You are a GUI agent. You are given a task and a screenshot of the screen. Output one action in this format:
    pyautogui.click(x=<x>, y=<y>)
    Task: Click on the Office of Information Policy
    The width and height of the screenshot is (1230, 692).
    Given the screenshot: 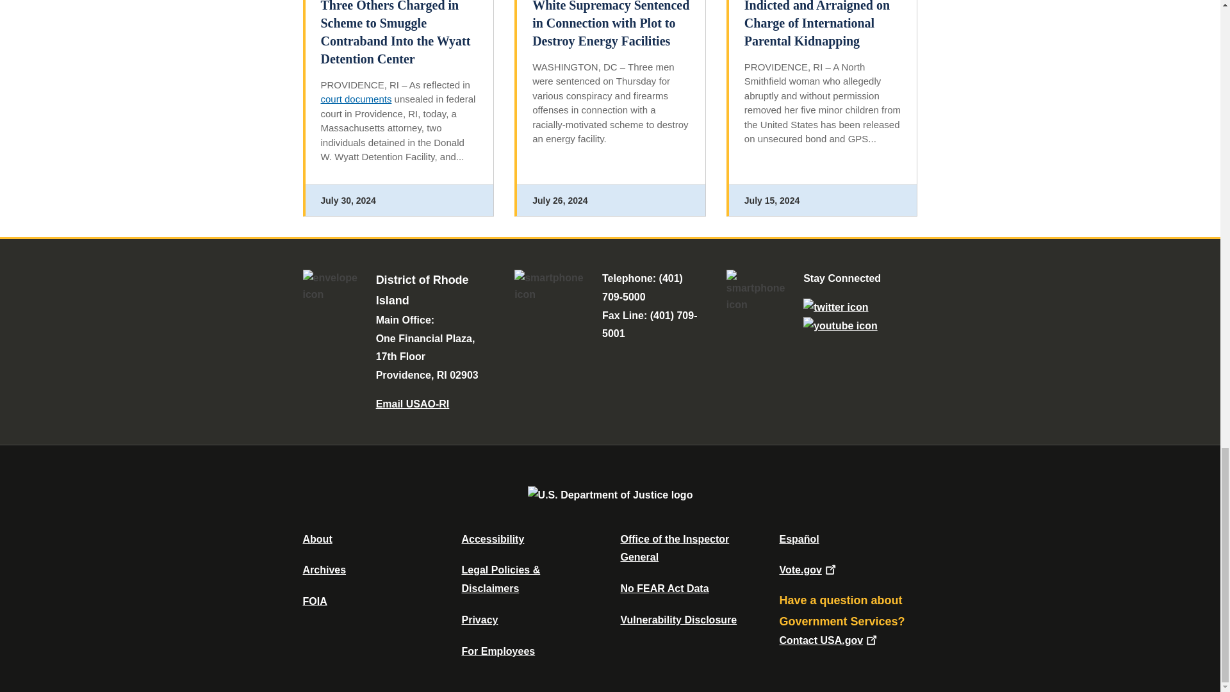 What is the action you would take?
    pyautogui.click(x=315, y=601)
    